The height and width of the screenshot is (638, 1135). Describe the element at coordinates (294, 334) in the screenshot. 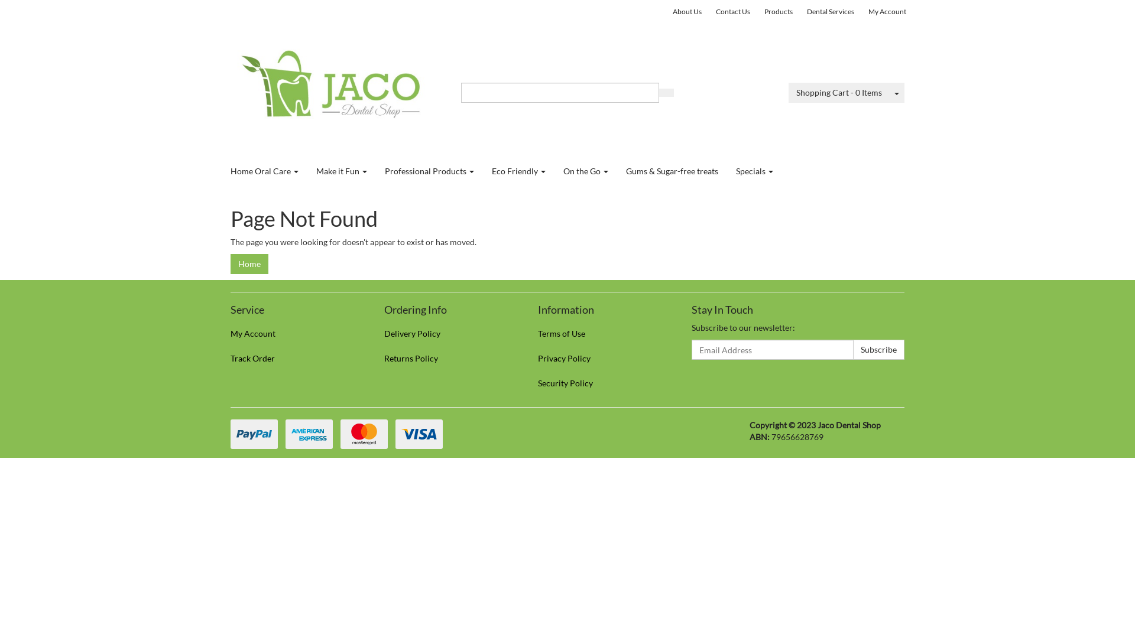

I see `My Account` at that location.